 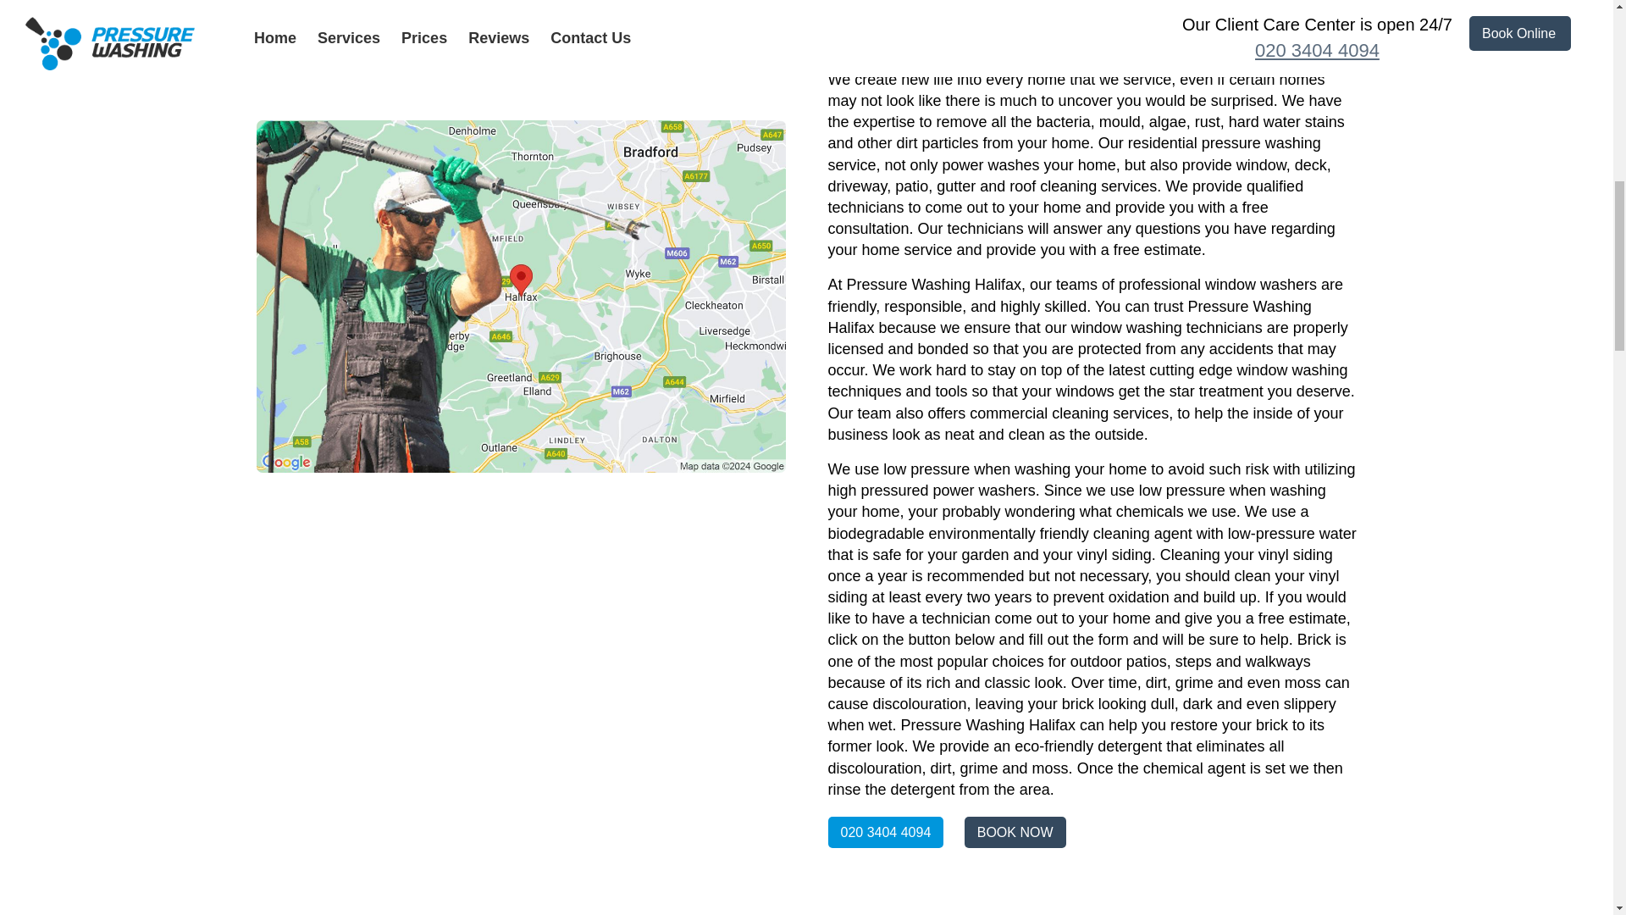 What do you see at coordinates (886, 832) in the screenshot?
I see `020 3404 4094` at bounding box center [886, 832].